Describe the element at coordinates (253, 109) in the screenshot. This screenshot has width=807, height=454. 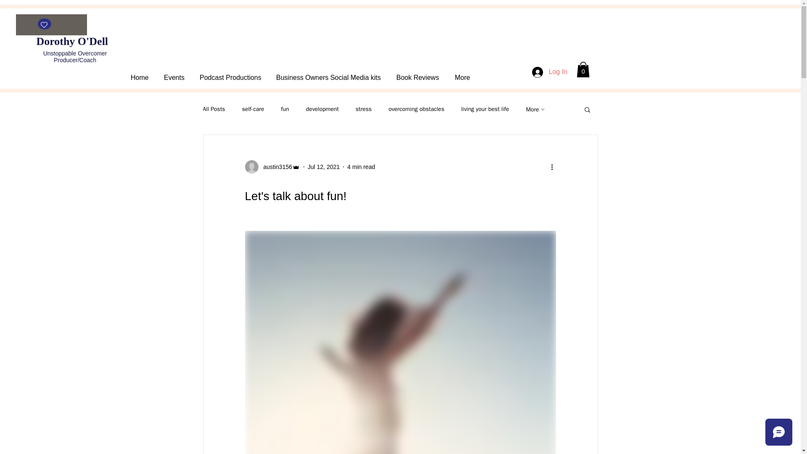
I see `self-care` at that location.